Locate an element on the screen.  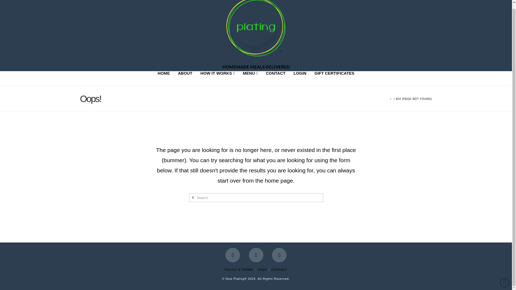
You Are Here is located at coordinates (414, 99).